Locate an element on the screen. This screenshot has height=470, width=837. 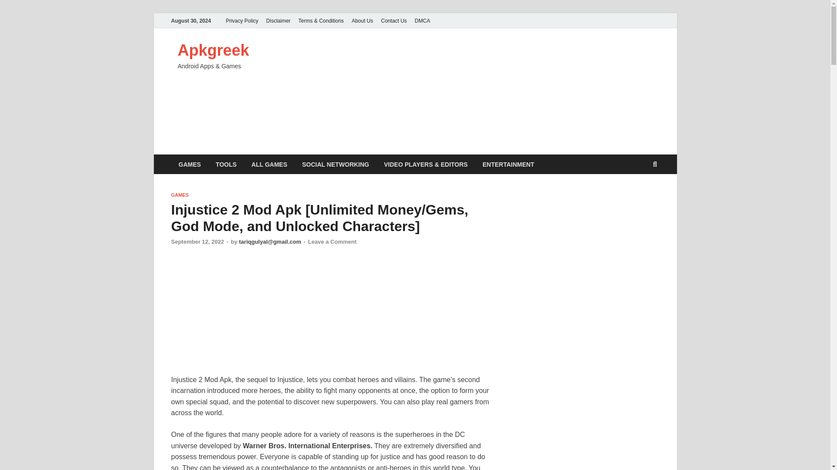
ALL GAMES is located at coordinates (269, 164).